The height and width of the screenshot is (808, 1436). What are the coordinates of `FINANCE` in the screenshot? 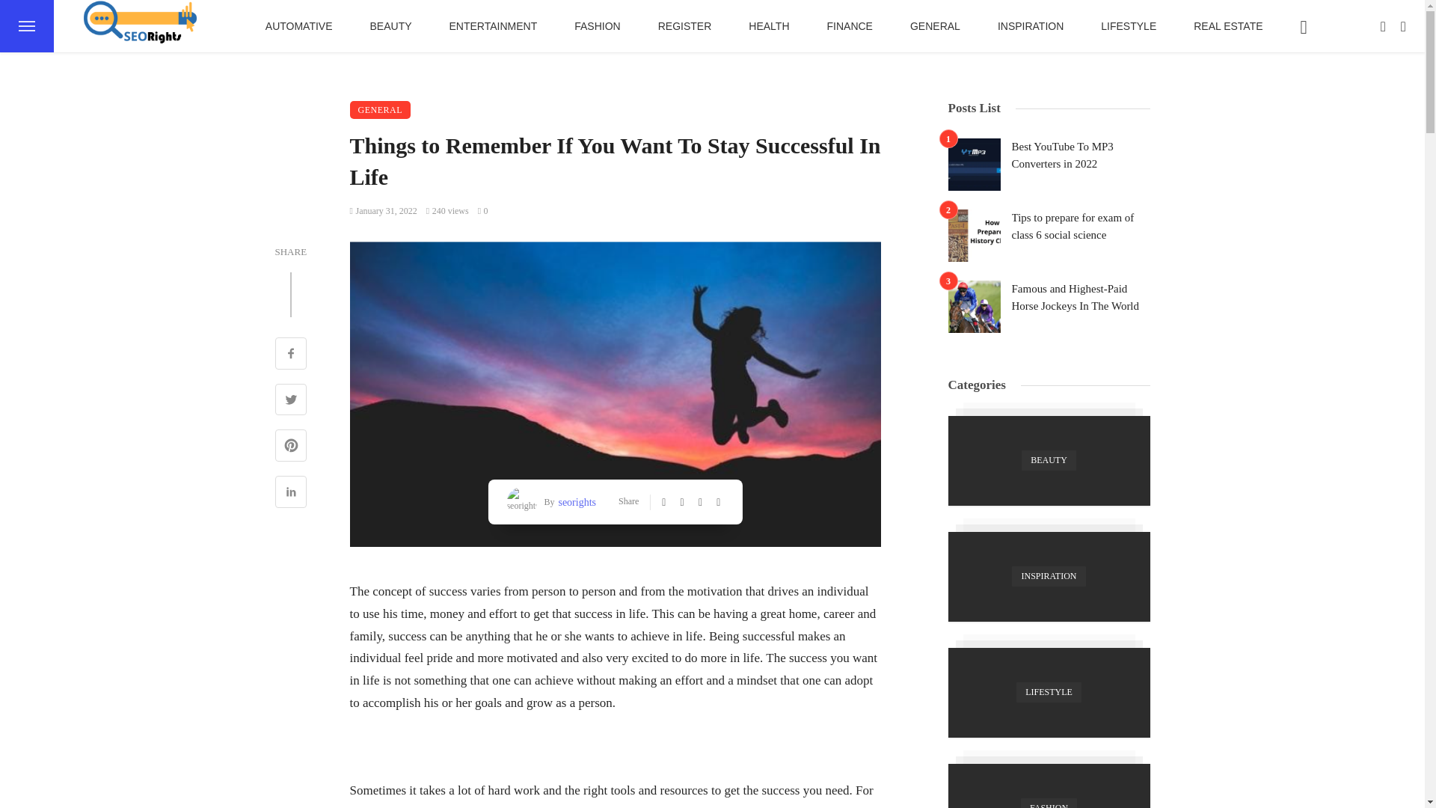 It's located at (848, 26).